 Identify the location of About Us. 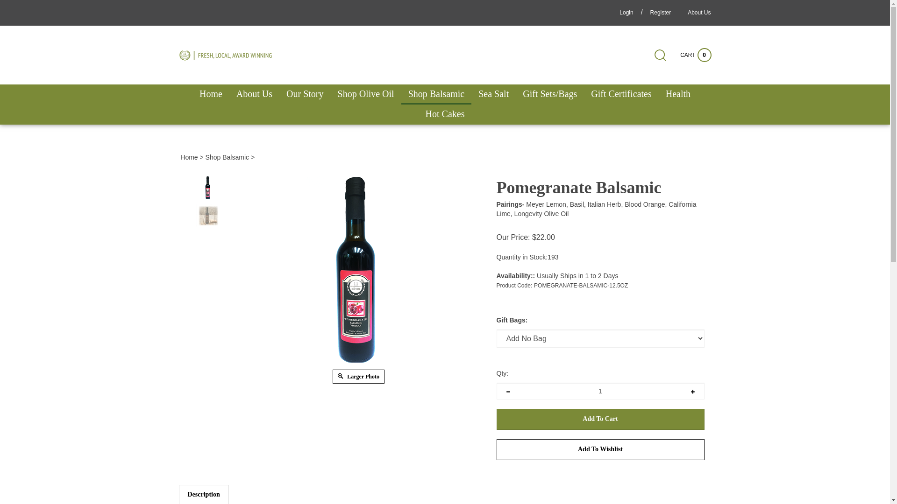
(699, 13).